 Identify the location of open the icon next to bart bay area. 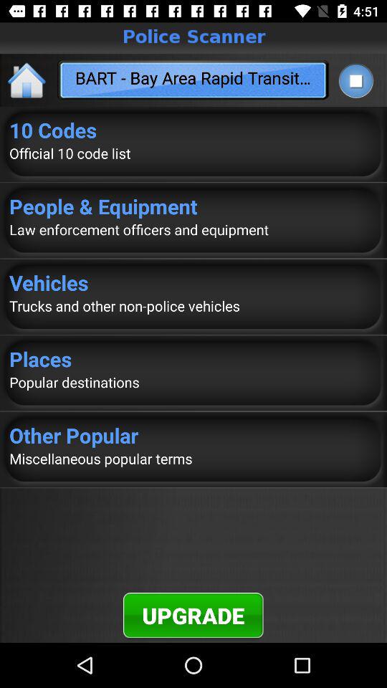
(27, 80).